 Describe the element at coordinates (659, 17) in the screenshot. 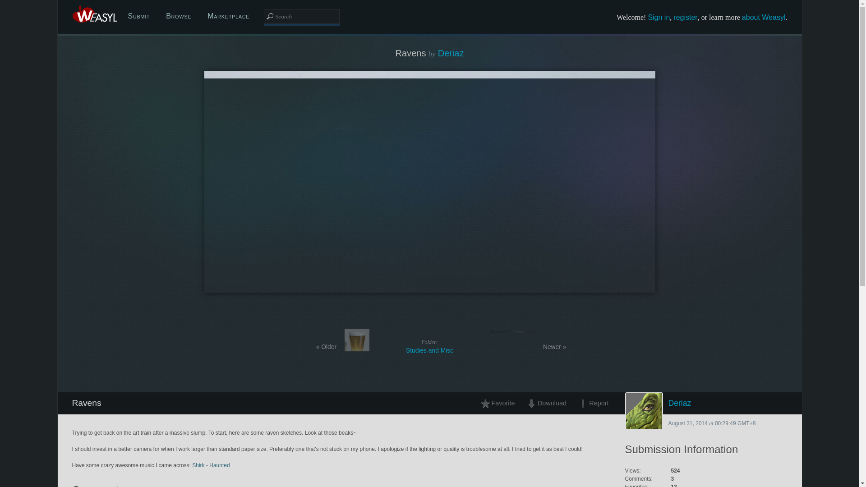

I see `Marketplace` at that location.